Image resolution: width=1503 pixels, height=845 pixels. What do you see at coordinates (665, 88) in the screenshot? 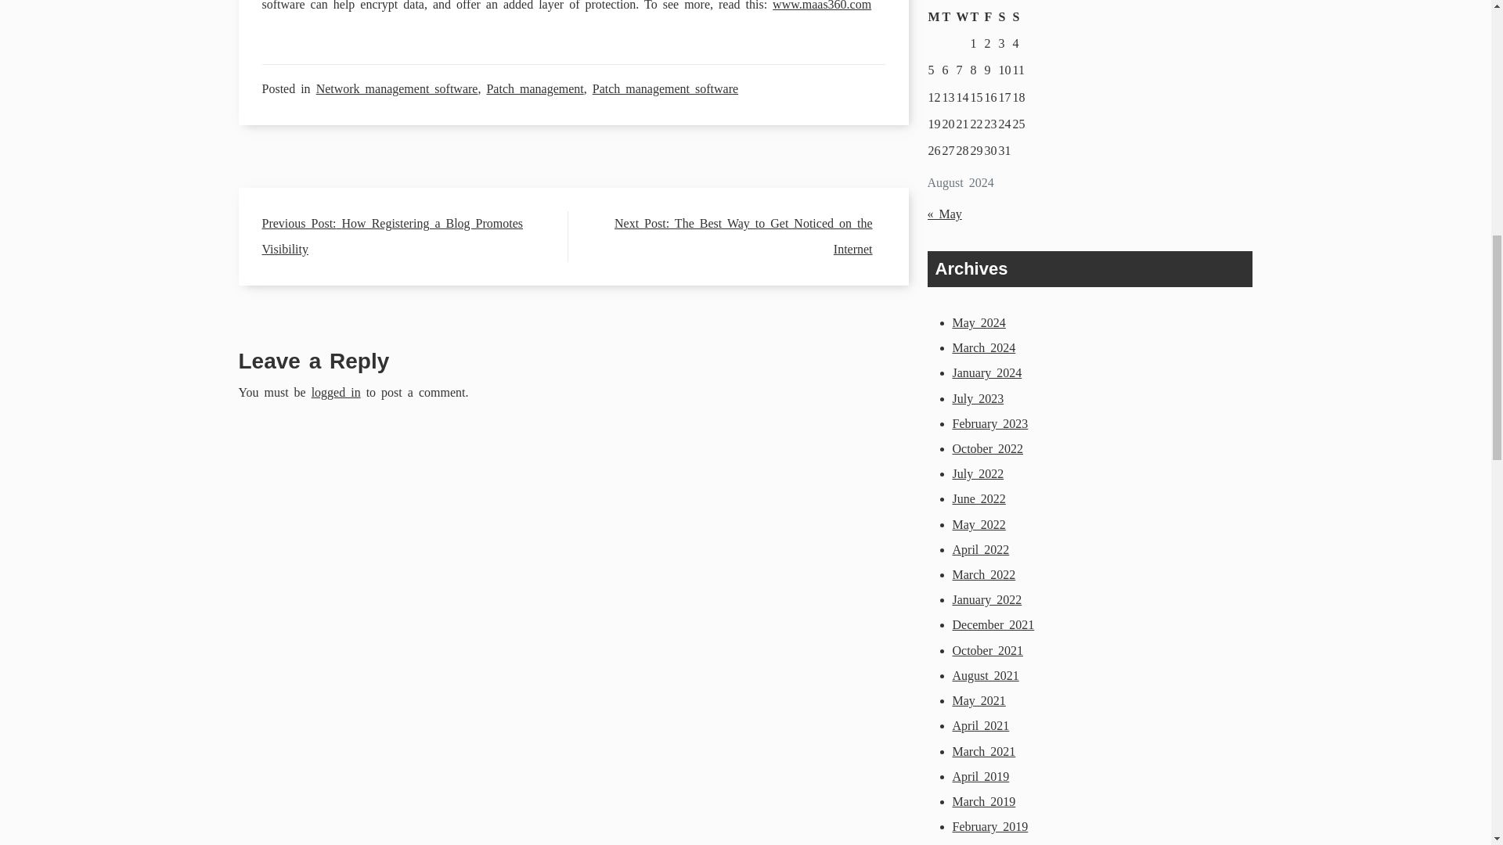
I see `Patch management software` at bounding box center [665, 88].